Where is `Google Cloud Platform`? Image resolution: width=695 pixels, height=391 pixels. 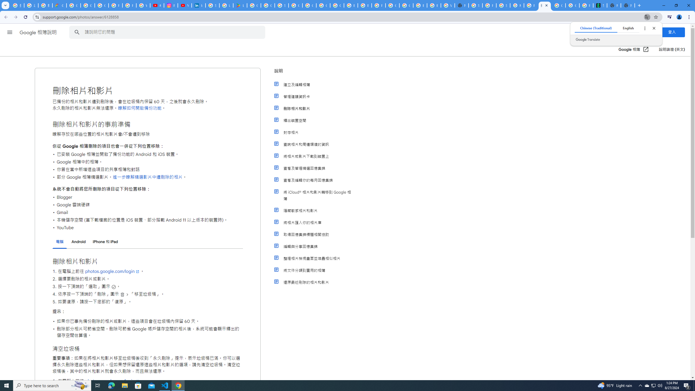 Google Cloud Platform is located at coordinates (406, 5).